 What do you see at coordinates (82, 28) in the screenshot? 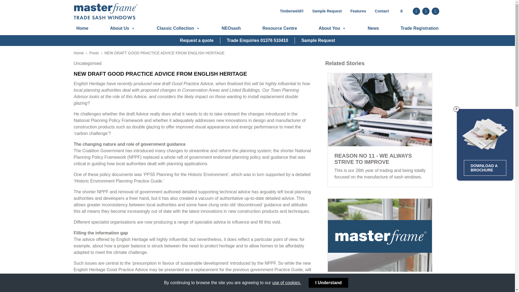
I see `Home` at bounding box center [82, 28].